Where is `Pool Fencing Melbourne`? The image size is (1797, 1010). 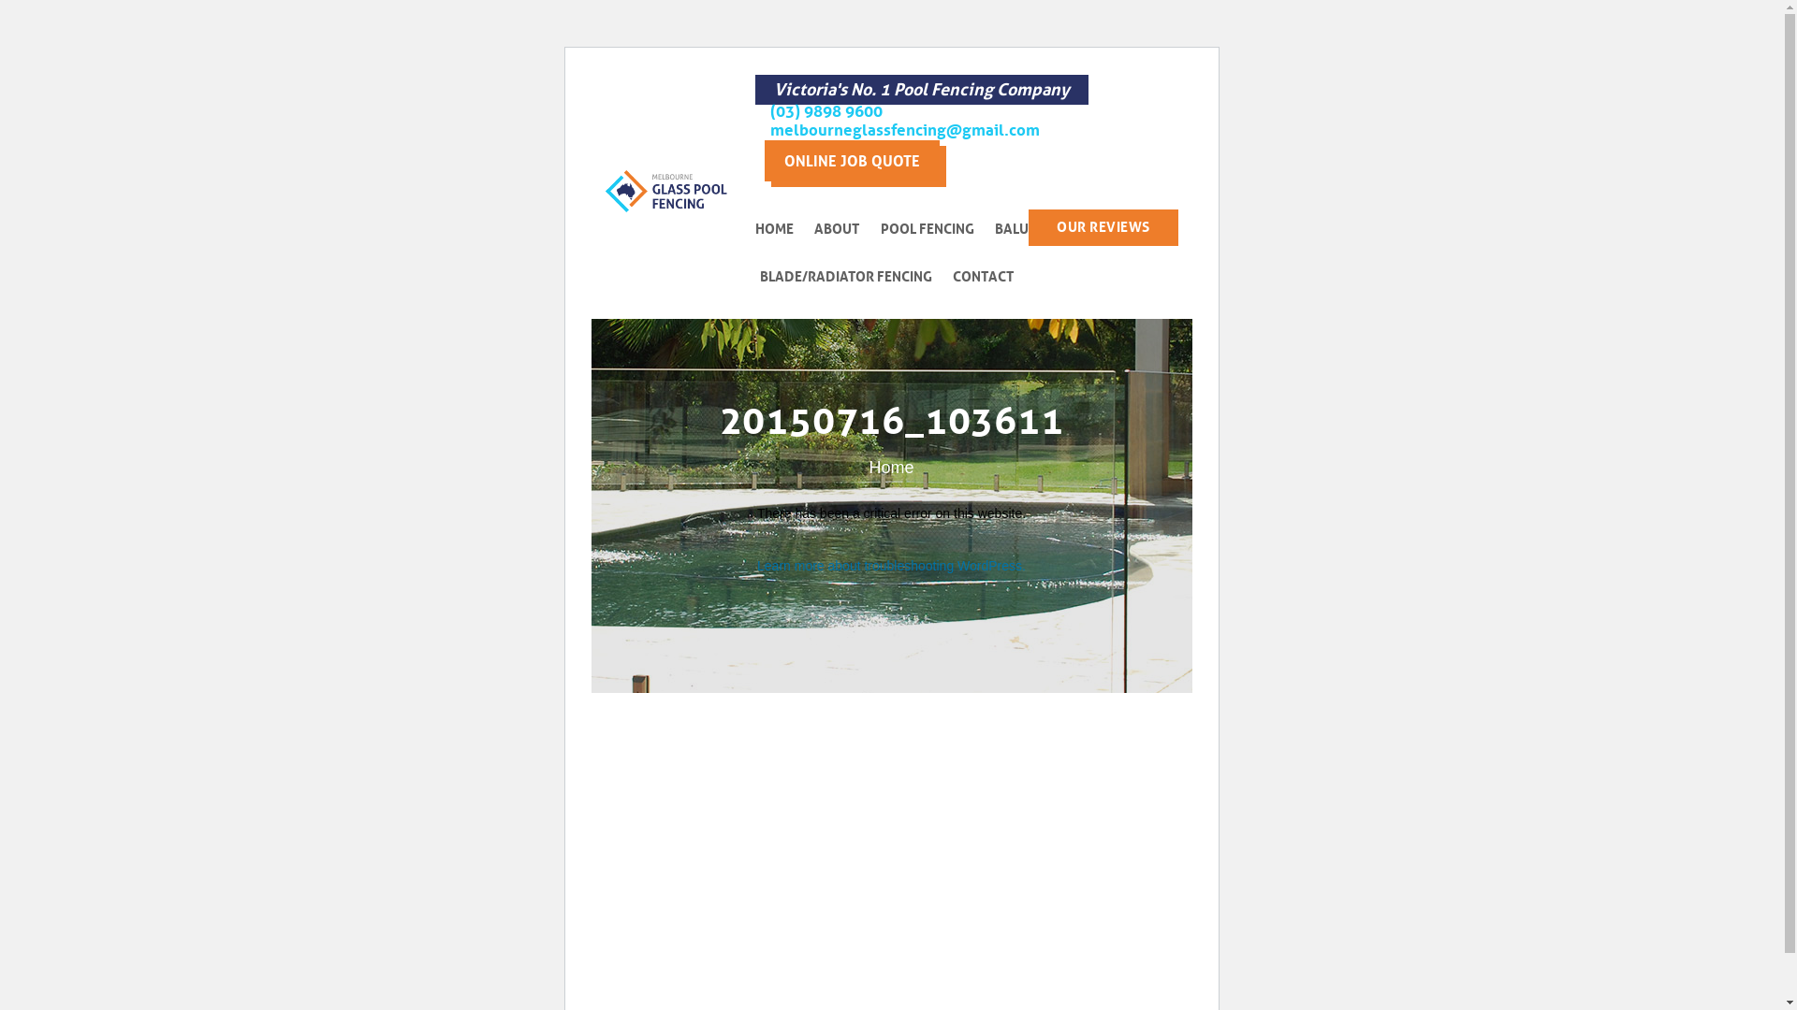 Pool Fencing Melbourne is located at coordinates (666, 191).